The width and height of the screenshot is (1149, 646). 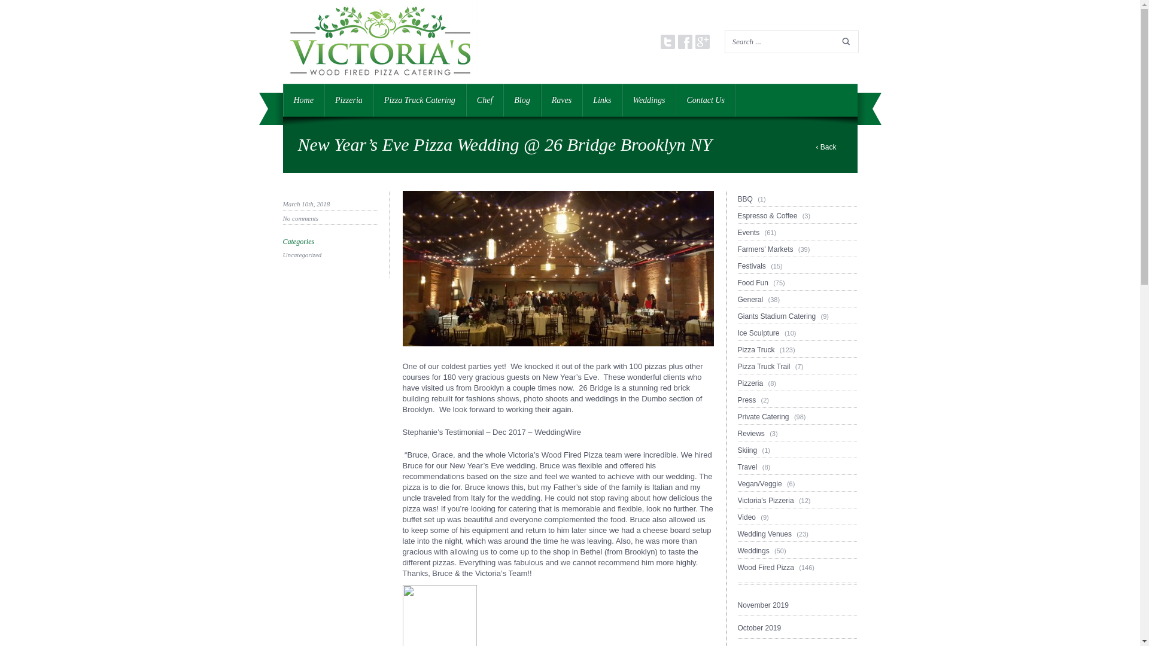 I want to click on Pizza Truck Catering, so click(x=420, y=100).